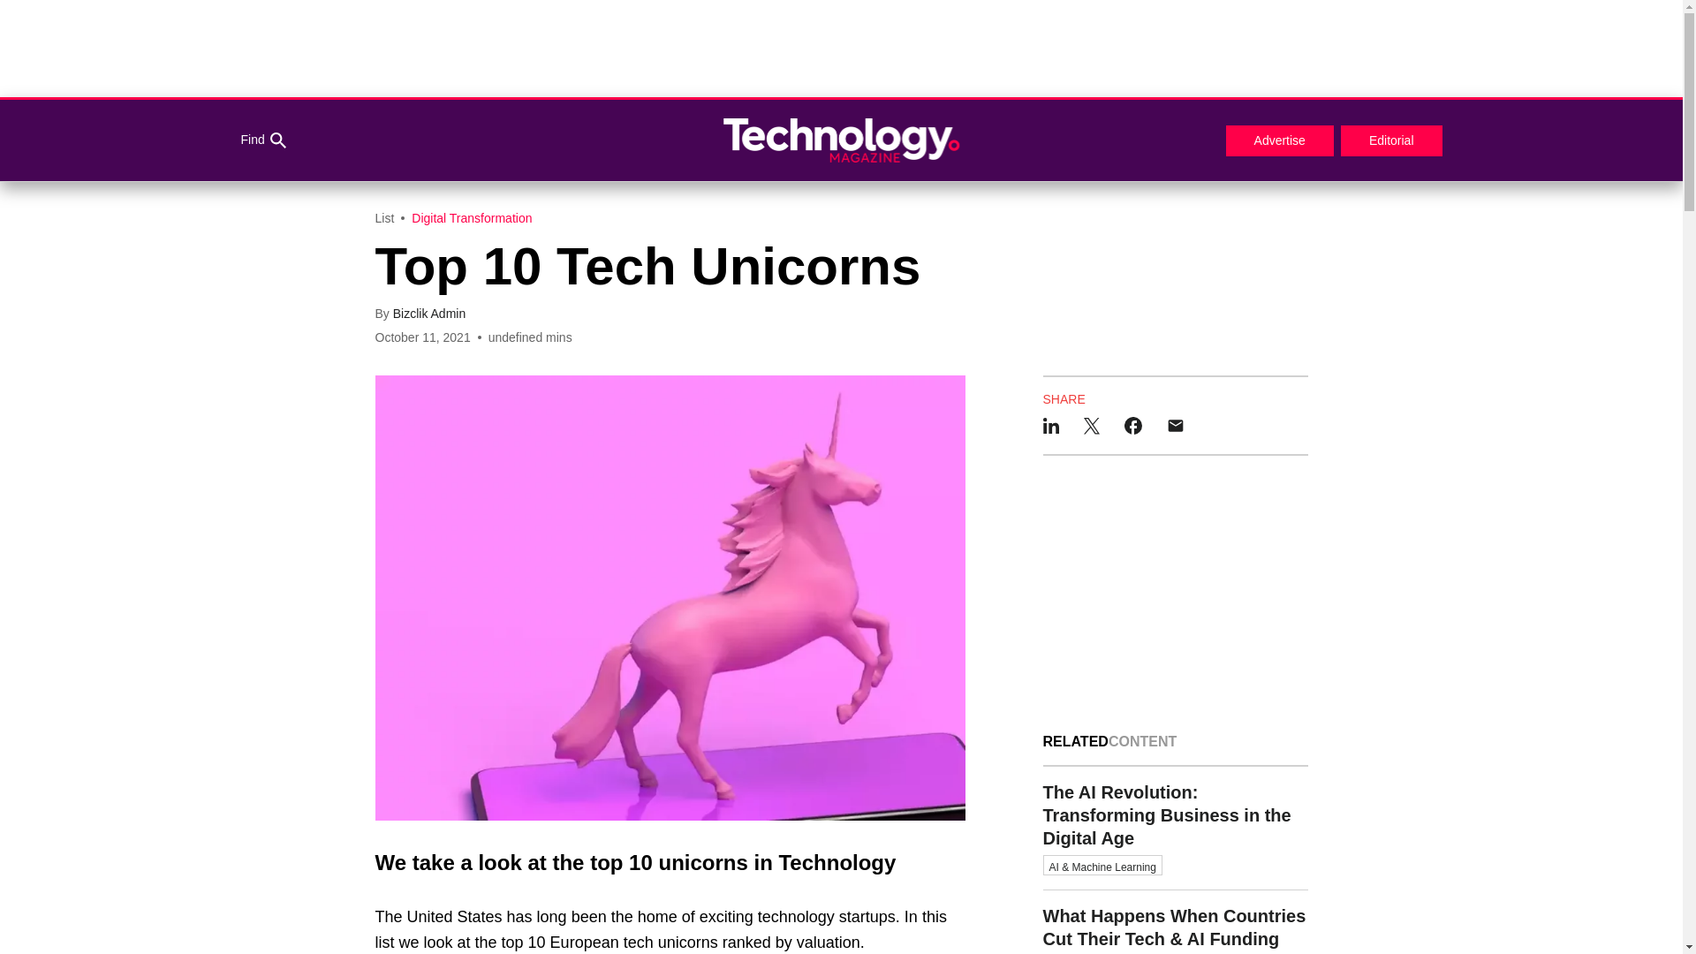 The height and width of the screenshot is (954, 1696). Describe the element at coordinates (429, 313) in the screenshot. I see `Bizclik Admin` at that location.